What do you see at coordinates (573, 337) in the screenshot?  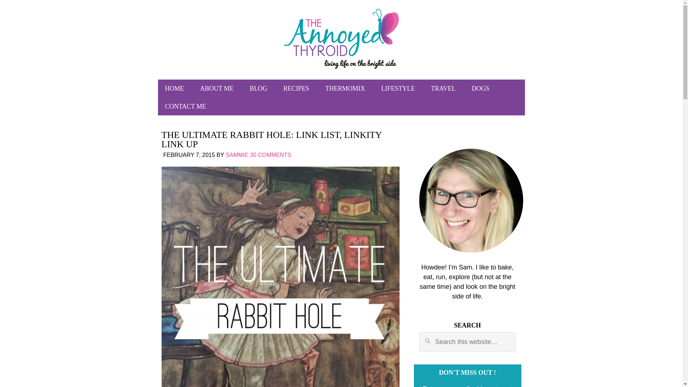 I see `Search` at bounding box center [573, 337].